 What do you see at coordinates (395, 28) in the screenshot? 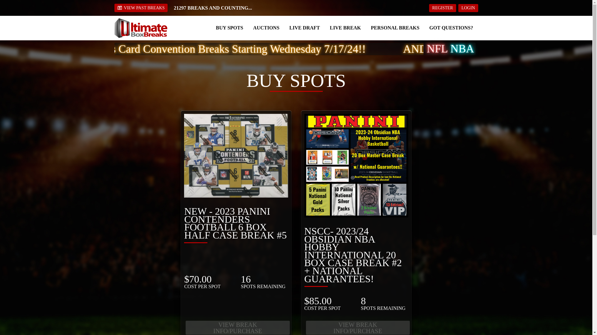
I see `PERSONAL BREAKS` at bounding box center [395, 28].